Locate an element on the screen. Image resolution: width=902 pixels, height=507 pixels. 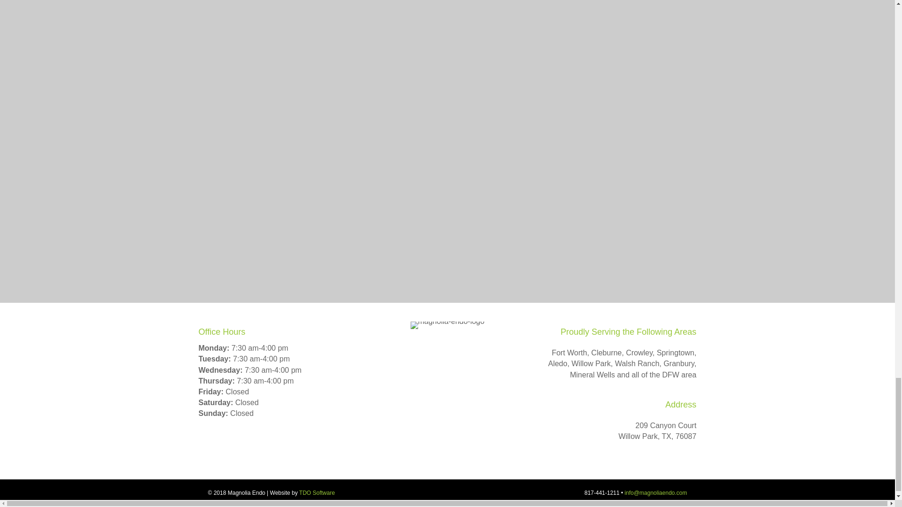
TDO Software is located at coordinates (317, 493).